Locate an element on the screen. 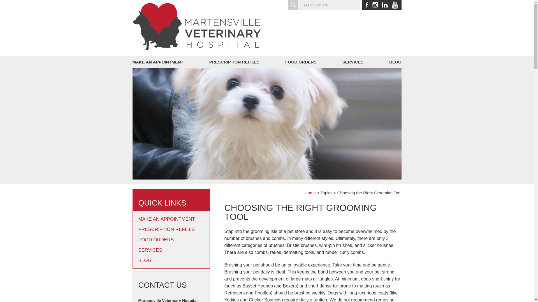  FOOD ORDERS is located at coordinates (301, 62).